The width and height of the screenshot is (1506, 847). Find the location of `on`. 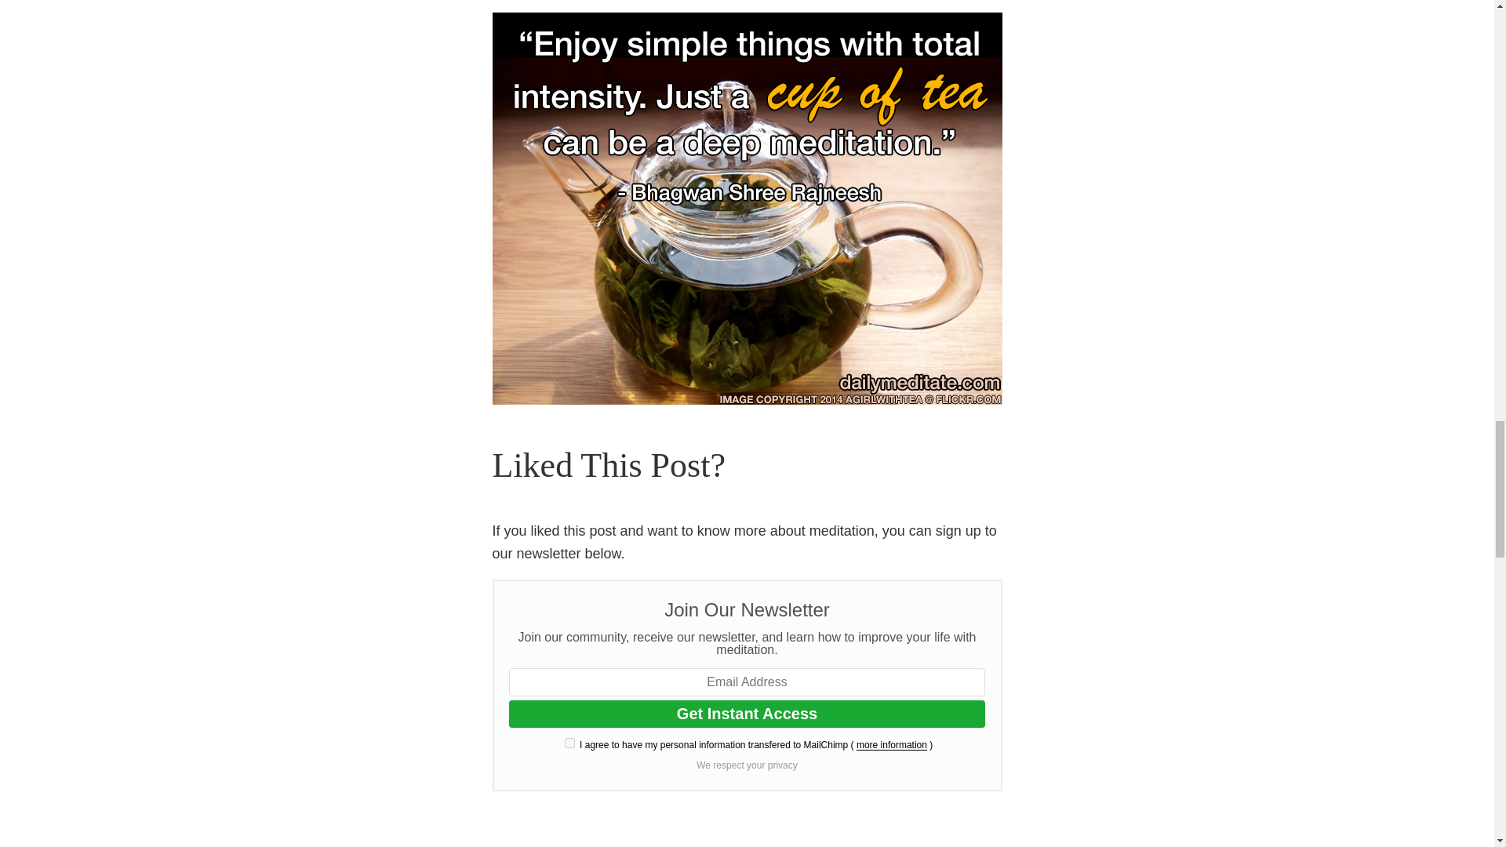

on is located at coordinates (569, 742).